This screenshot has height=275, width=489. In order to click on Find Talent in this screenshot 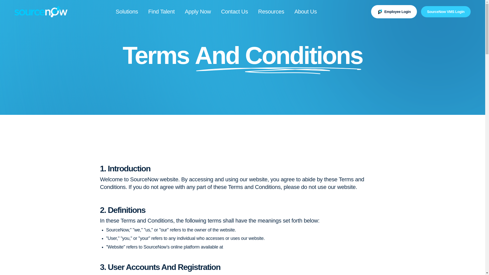, I will do `click(161, 12)`.